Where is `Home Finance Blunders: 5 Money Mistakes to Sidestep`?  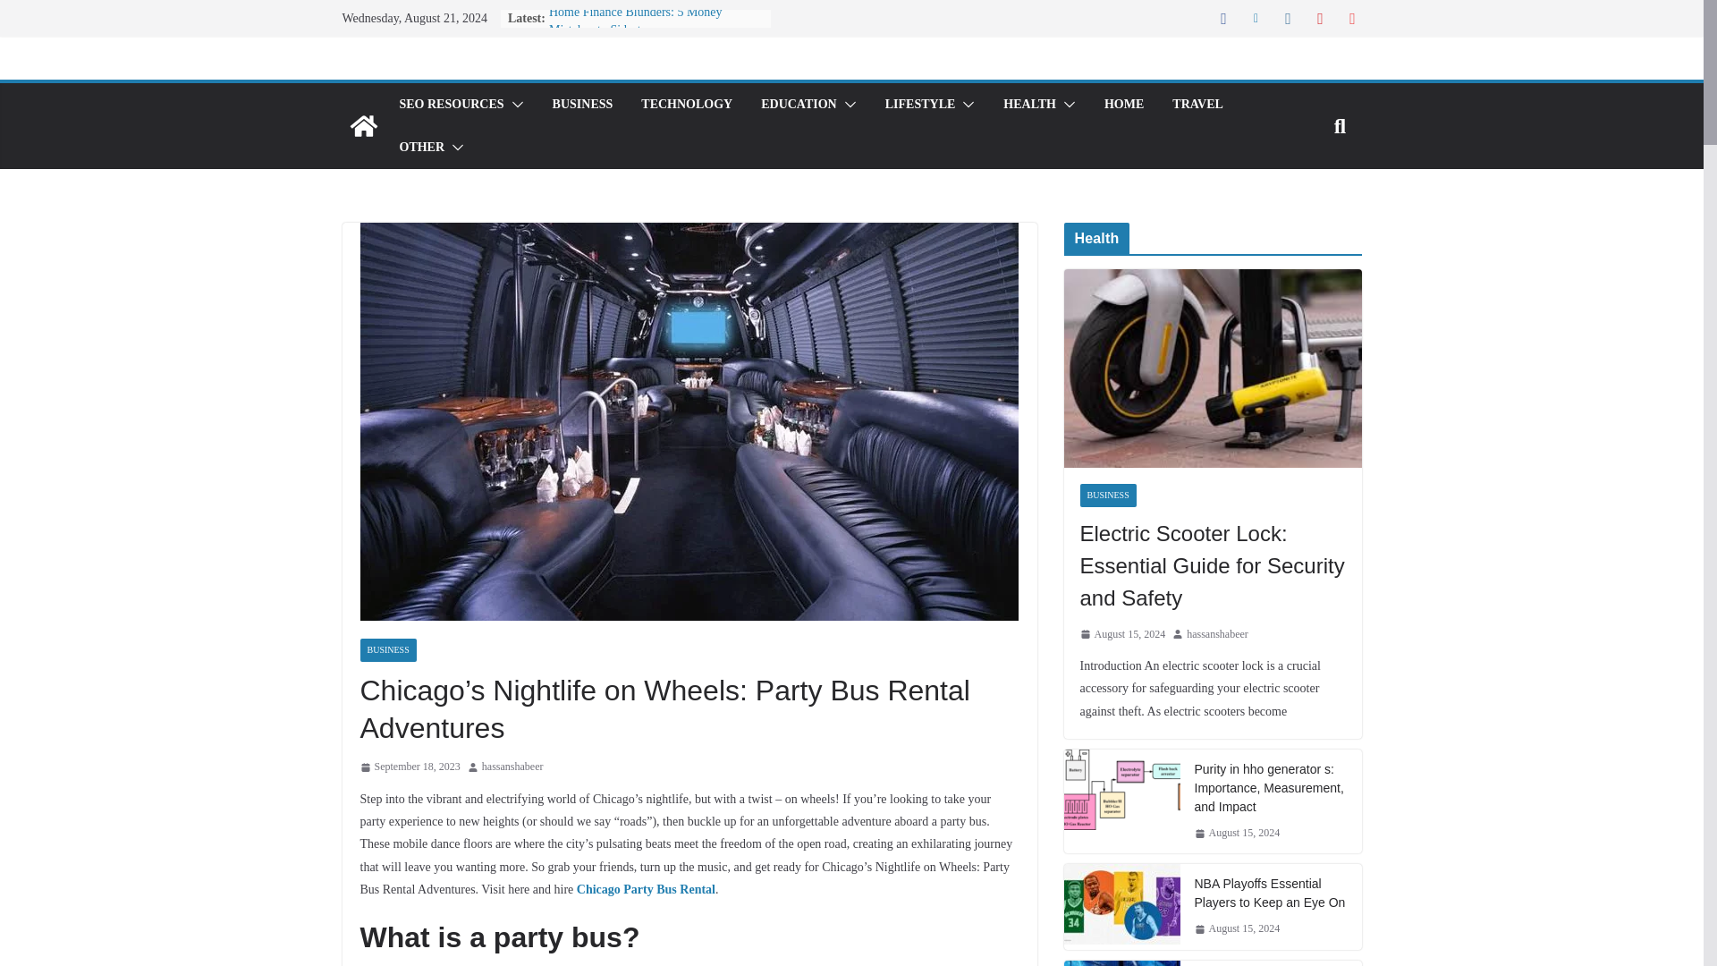 Home Finance Blunders: 5 Money Mistakes to Sidestep is located at coordinates (636, 21).